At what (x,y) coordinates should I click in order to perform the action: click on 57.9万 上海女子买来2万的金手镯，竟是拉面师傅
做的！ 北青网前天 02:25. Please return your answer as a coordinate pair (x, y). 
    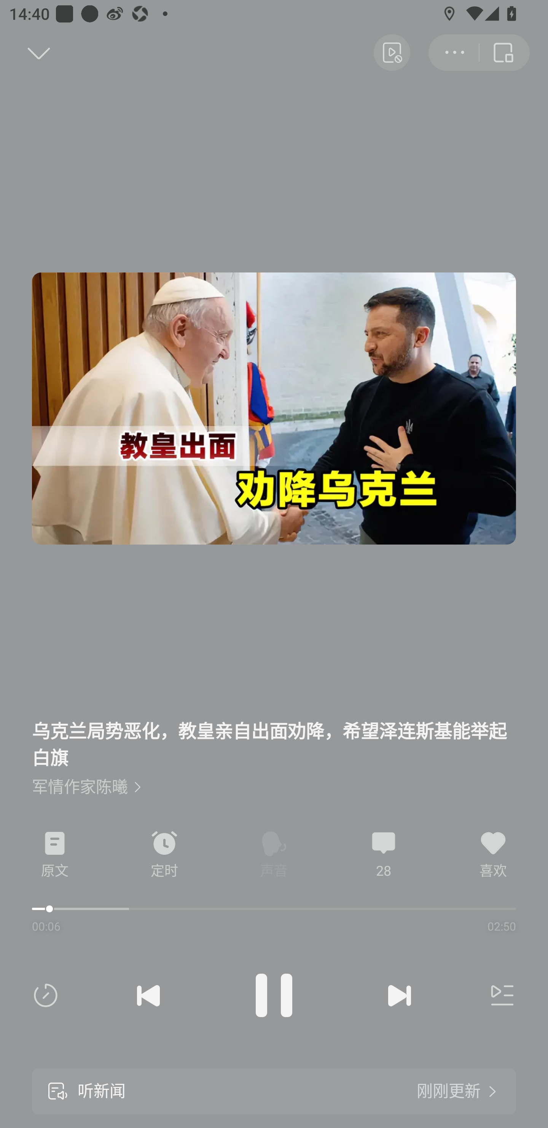
    Looking at the image, I should click on (274, 782).